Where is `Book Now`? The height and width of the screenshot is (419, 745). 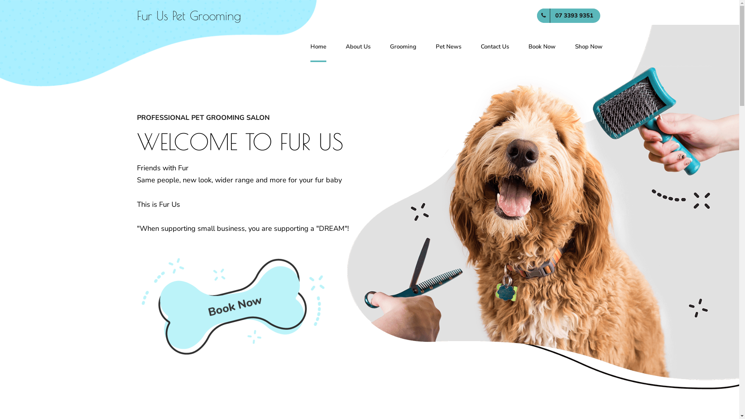
Book Now is located at coordinates (542, 47).